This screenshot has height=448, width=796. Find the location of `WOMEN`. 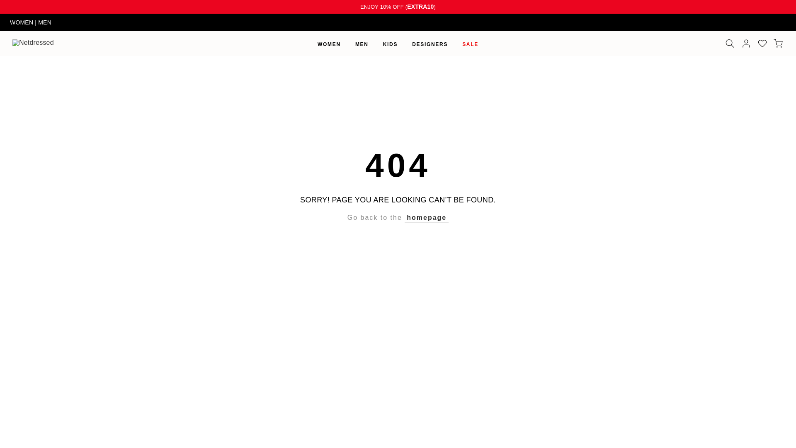

WOMEN is located at coordinates (329, 44).